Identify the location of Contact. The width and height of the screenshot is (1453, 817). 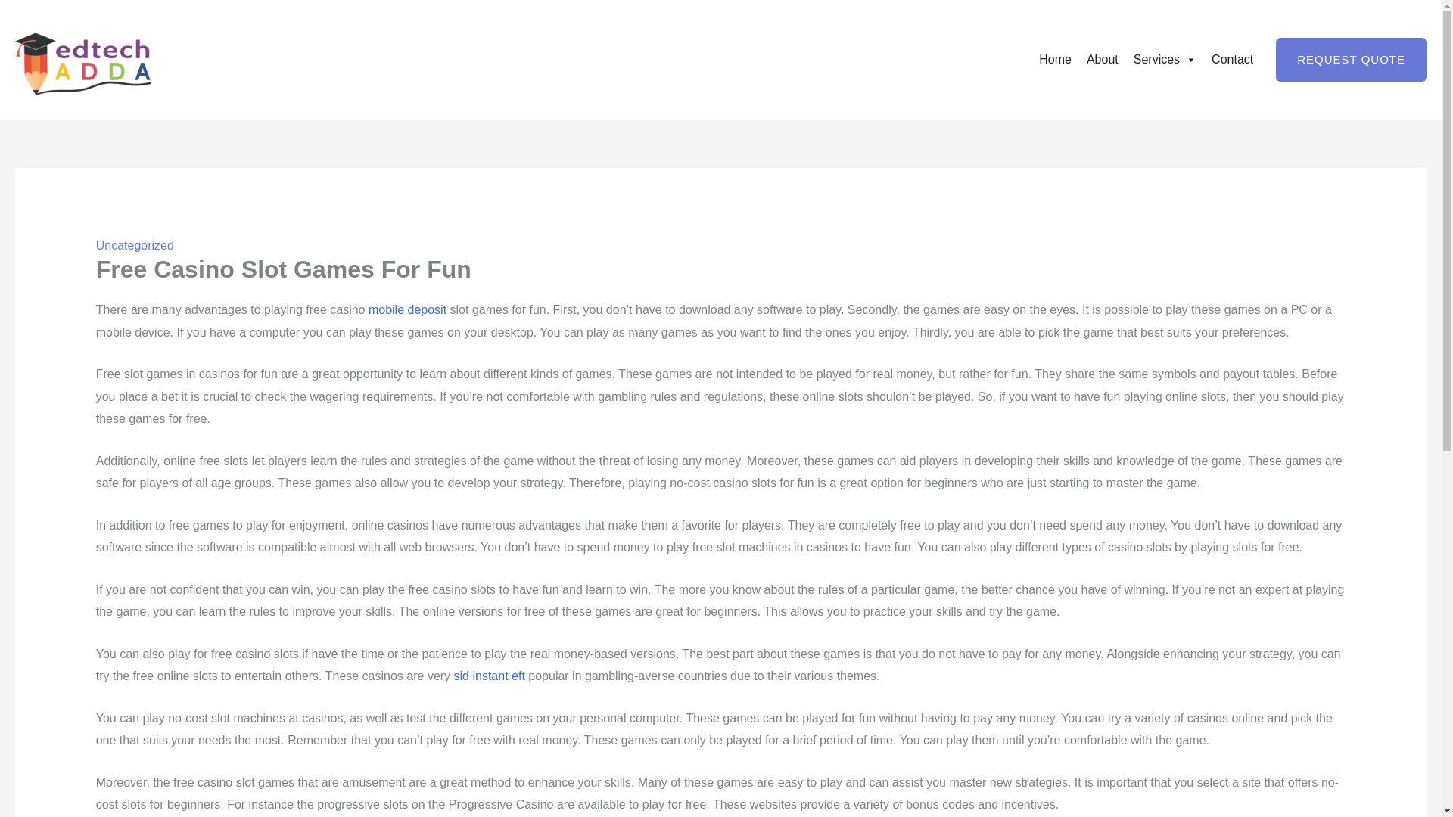
(1232, 60).